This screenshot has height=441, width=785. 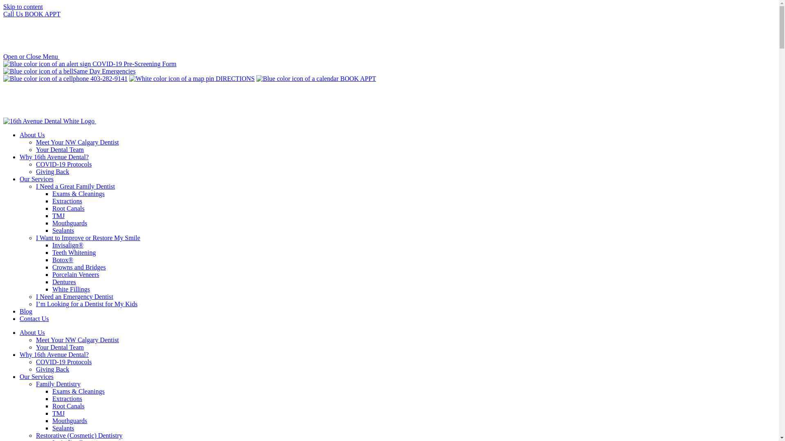 What do you see at coordinates (52, 369) in the screenshot?
I see `Giving Back` at bounding box center [52, 369].